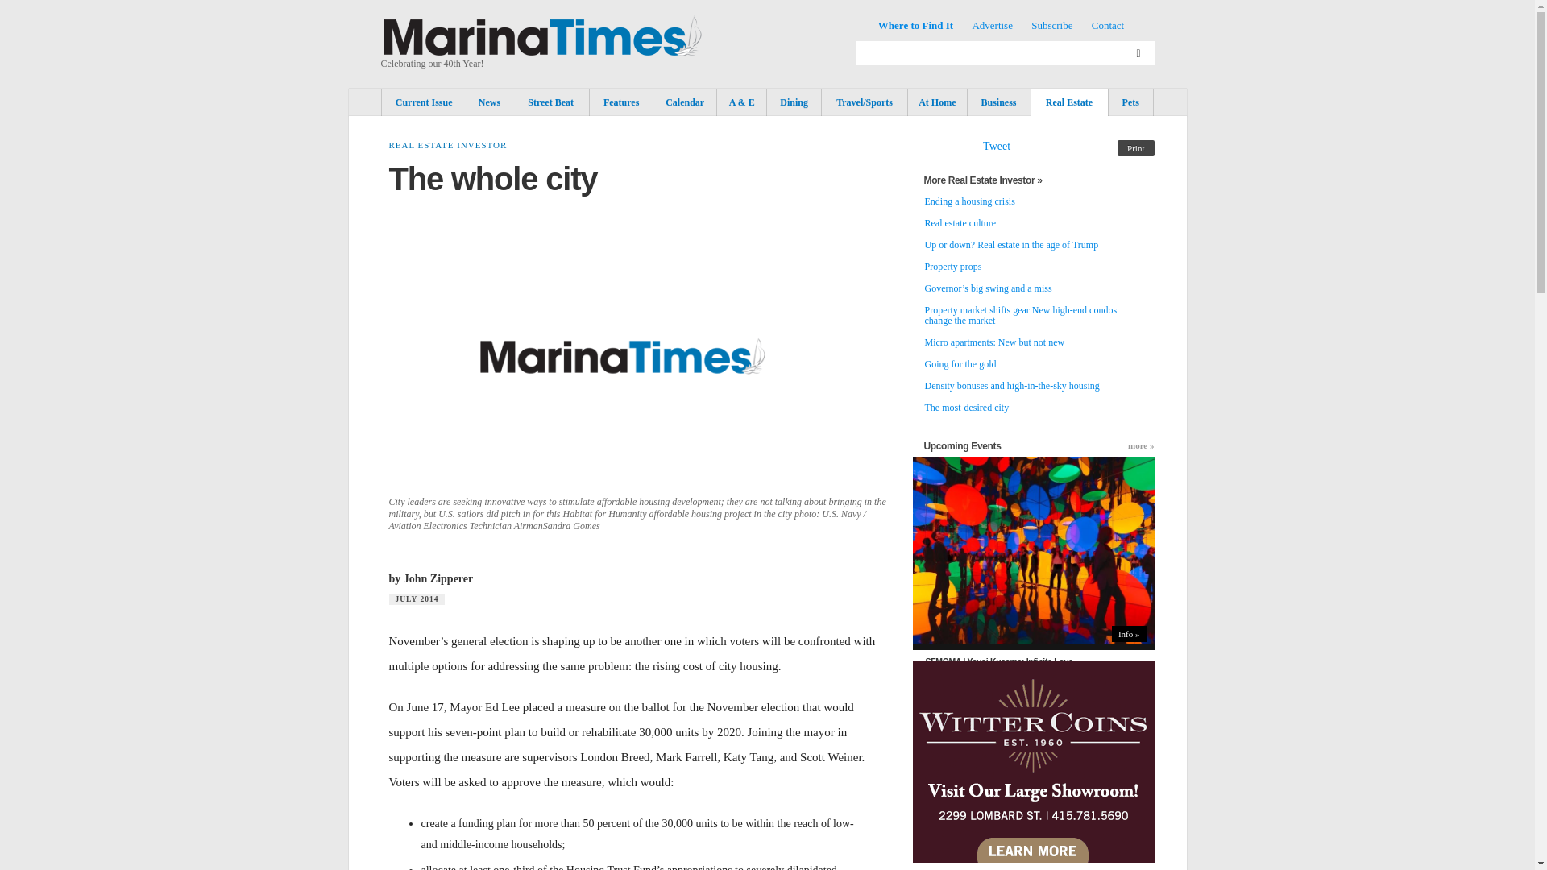 This screenshot has height=870, width=1547. I want to click on News, so click(489, 101).